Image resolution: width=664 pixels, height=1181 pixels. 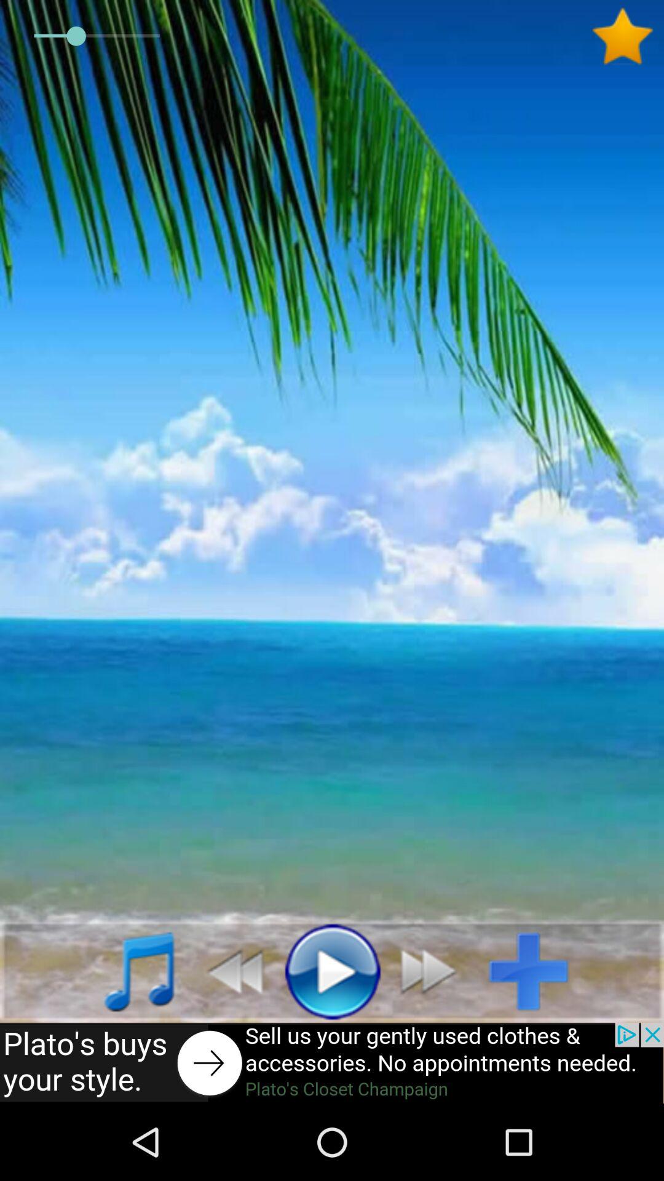 What do you see at coordinates (125, 971) in the screenshot?
I see `songs` at bounding box center [125, 971].